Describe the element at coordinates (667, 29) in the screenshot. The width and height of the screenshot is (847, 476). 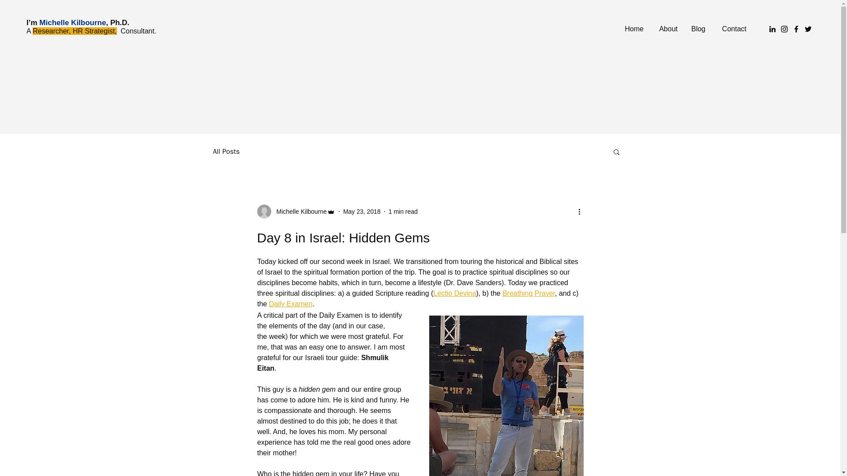
I see `About` at that location.